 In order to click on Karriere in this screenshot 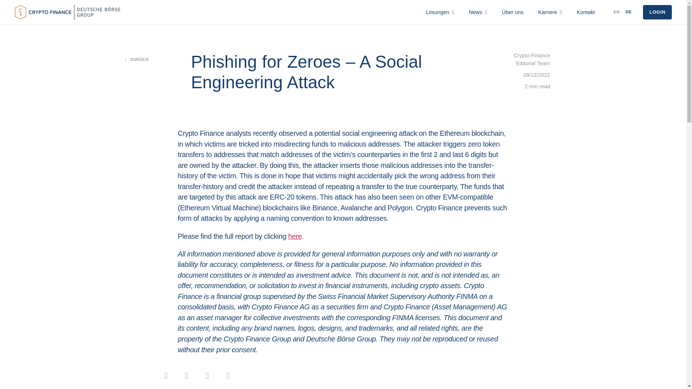, I will do `click(670, 15)`.